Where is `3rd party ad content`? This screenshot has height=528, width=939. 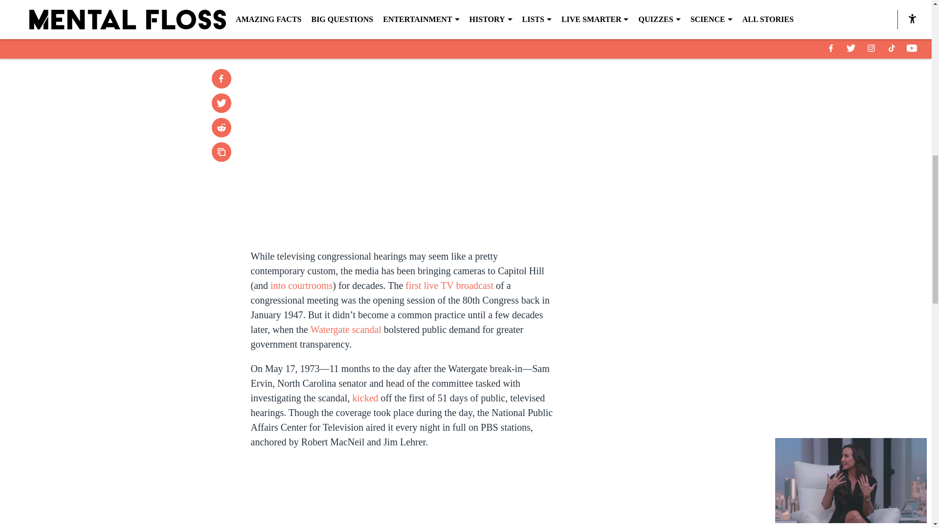 3rd party ad content is located at coordinates (676, 129).